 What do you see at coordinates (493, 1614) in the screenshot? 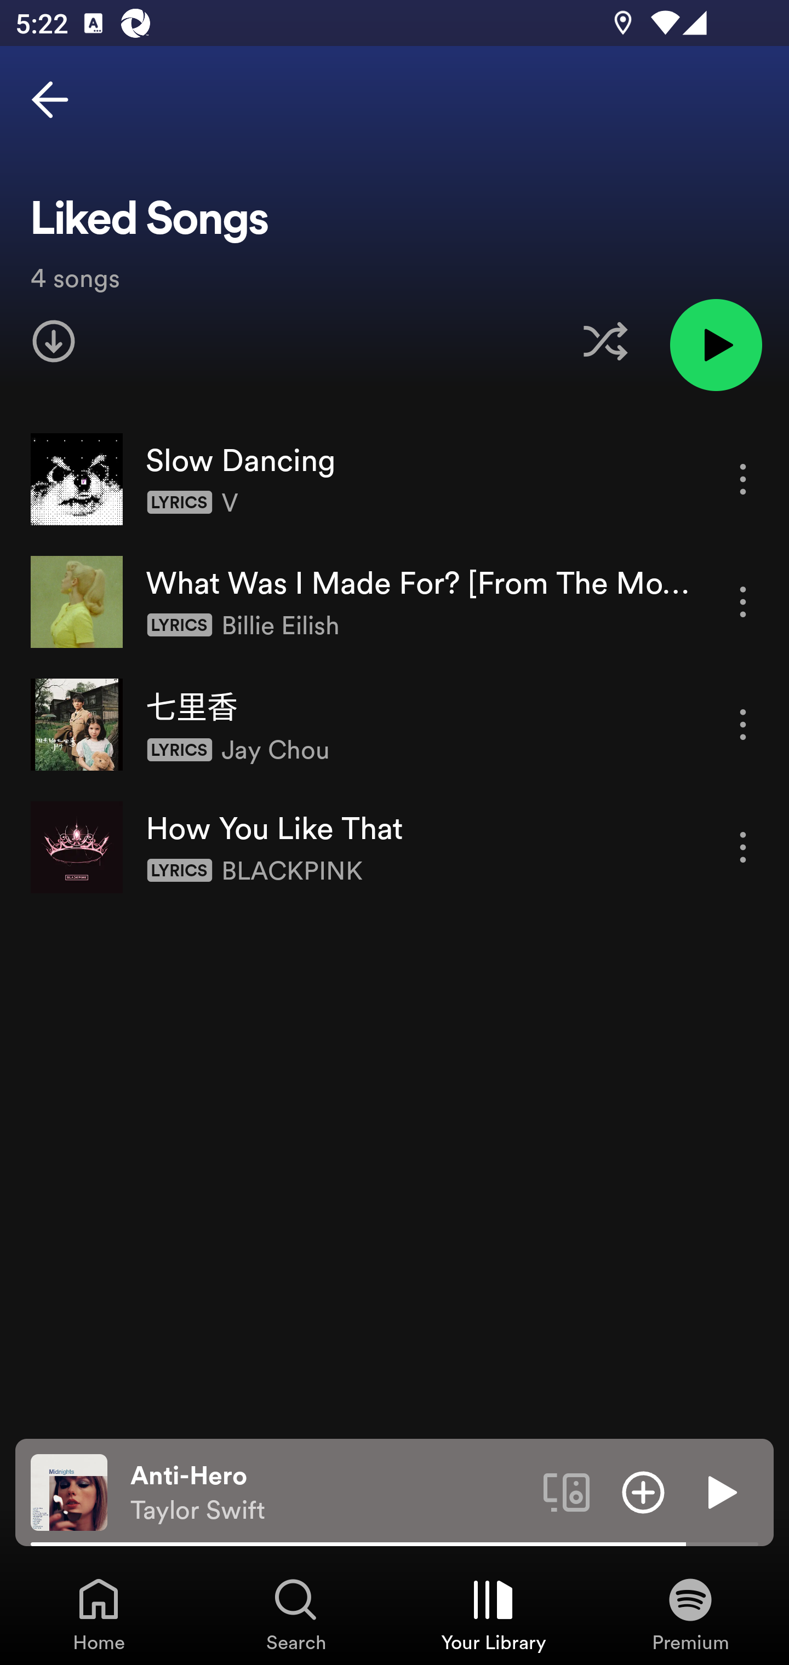
I see `Your Library, Tab 3 of 4 Your Library Your Library` at bounding box center [493, 1614].